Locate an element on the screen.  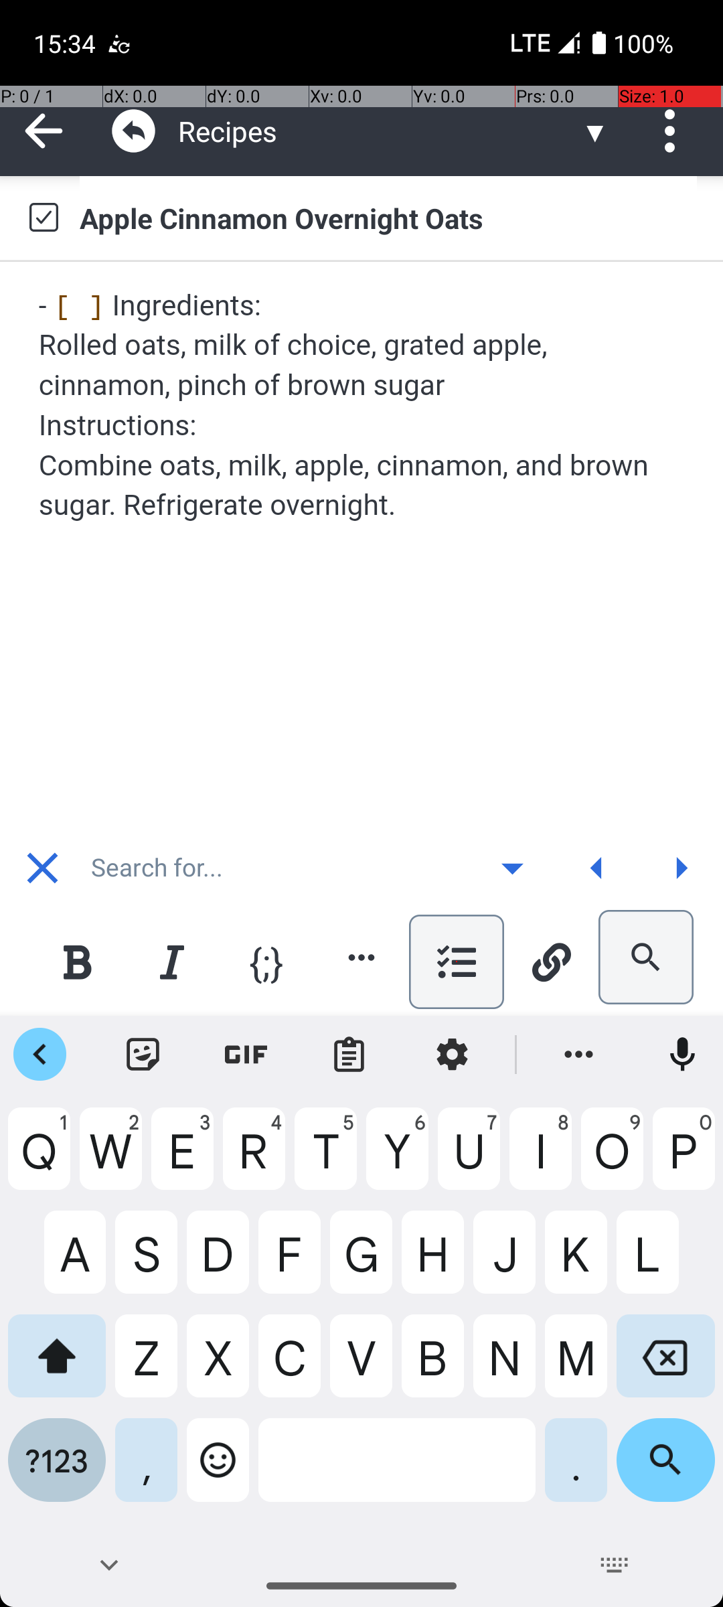
Show advanced is located at coordinates (512, 868).